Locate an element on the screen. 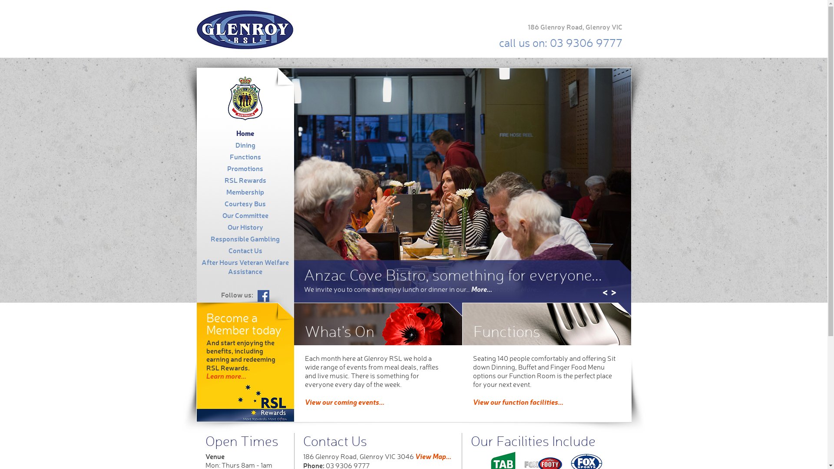 This screenshot has width=834, height=469. Our History is located at coordinates (245, 227).